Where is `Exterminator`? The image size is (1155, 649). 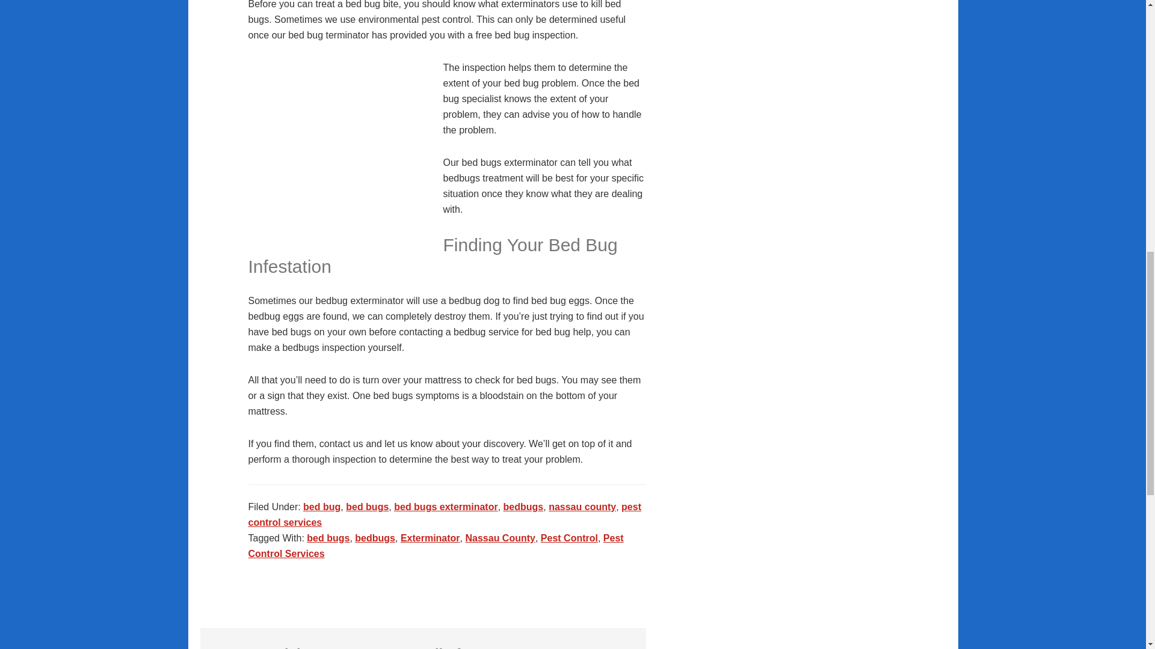
Exterminator is located at coordinates (430, 537).